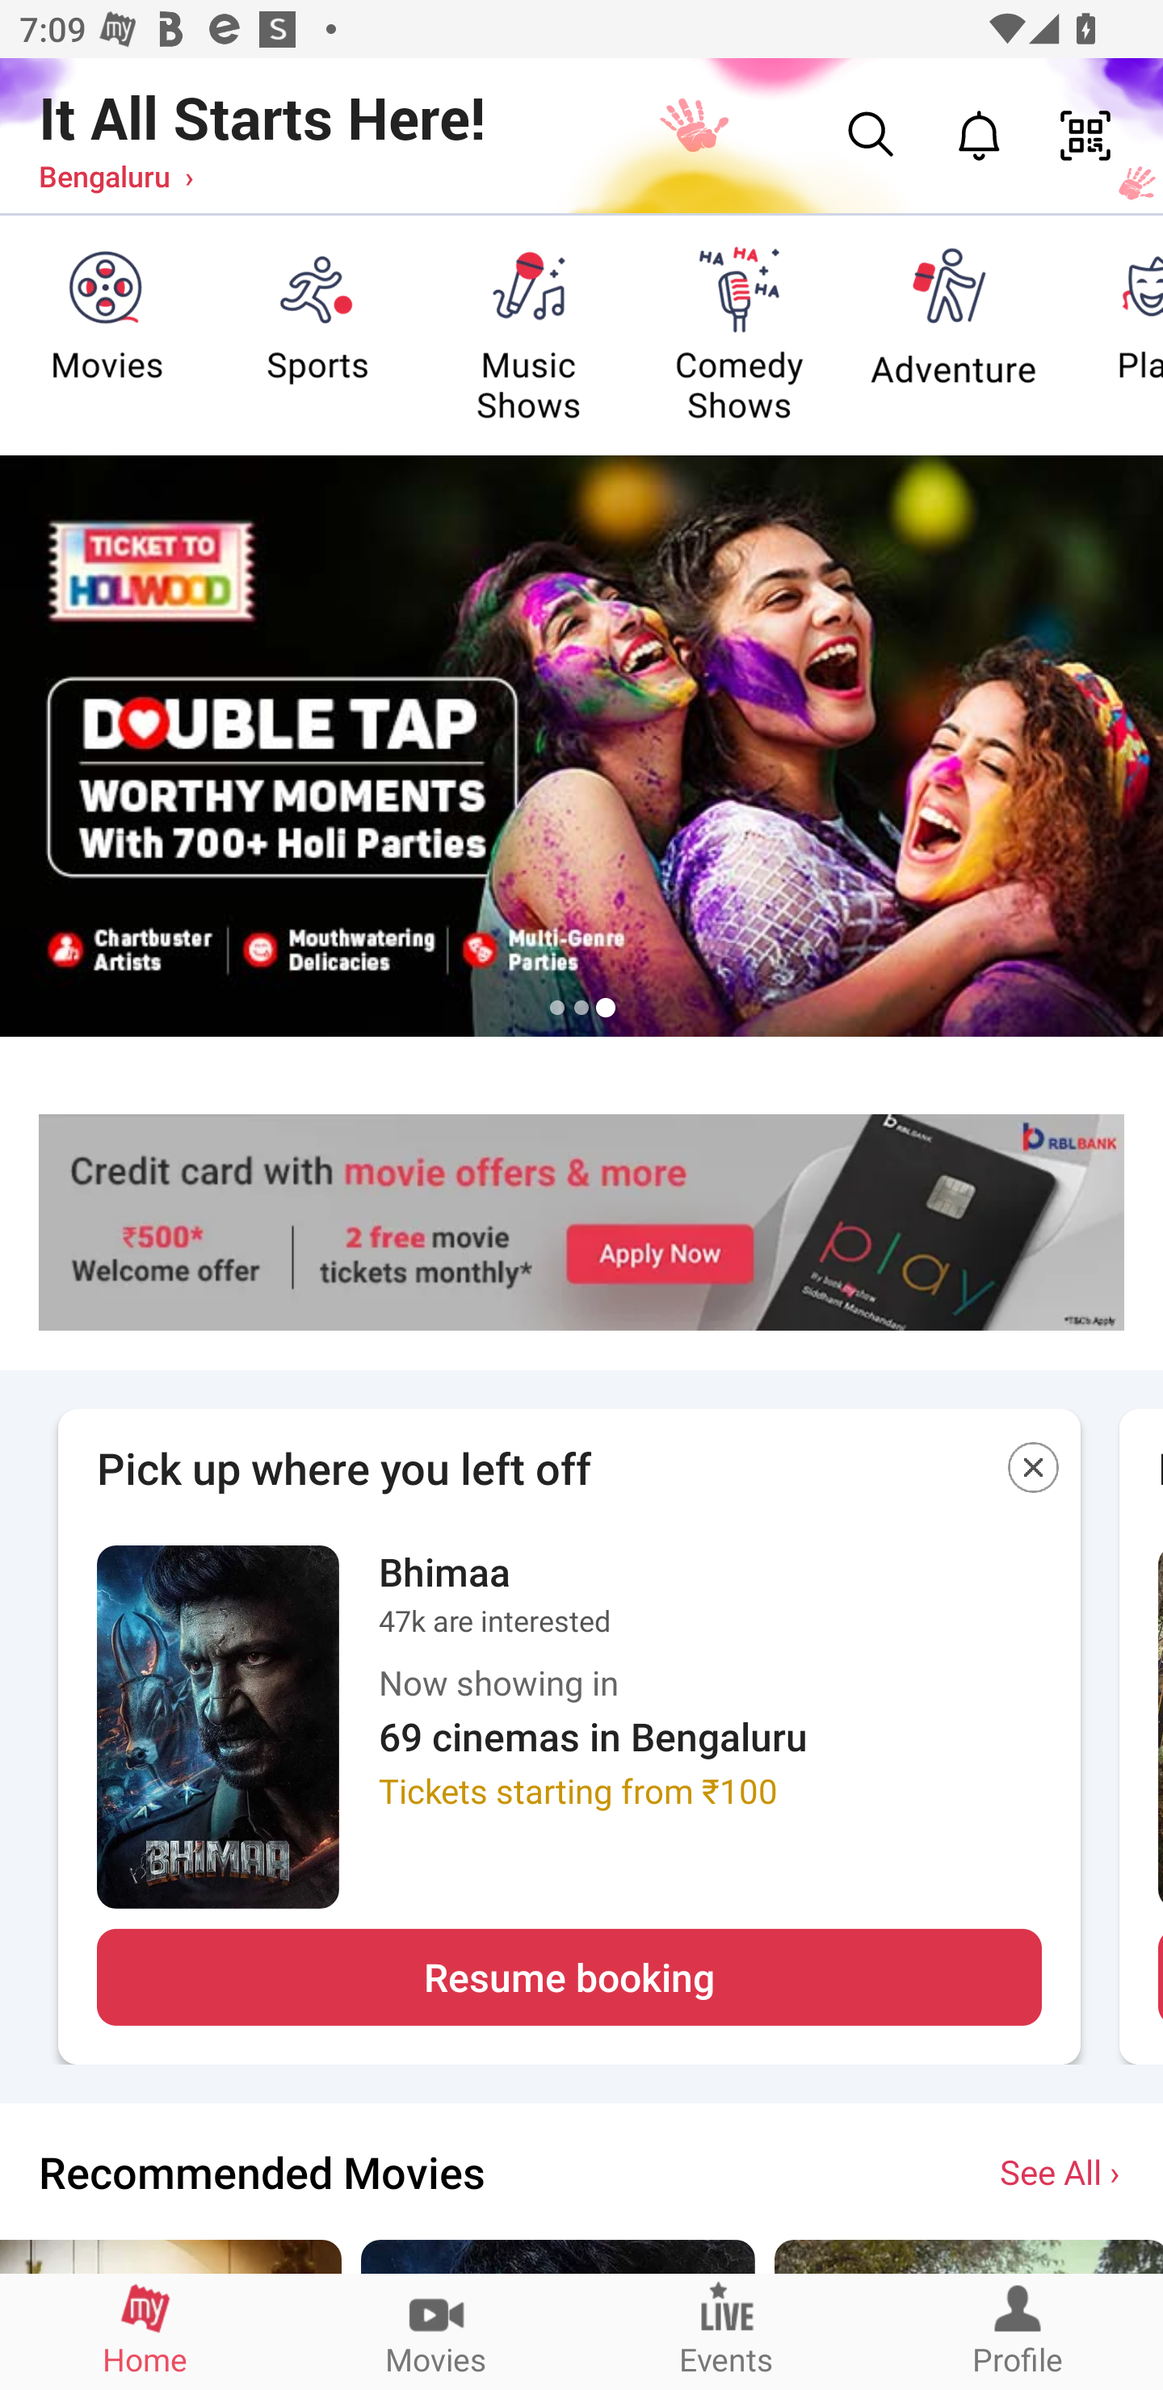  I want to click on Profile, so click(1018, 2331).